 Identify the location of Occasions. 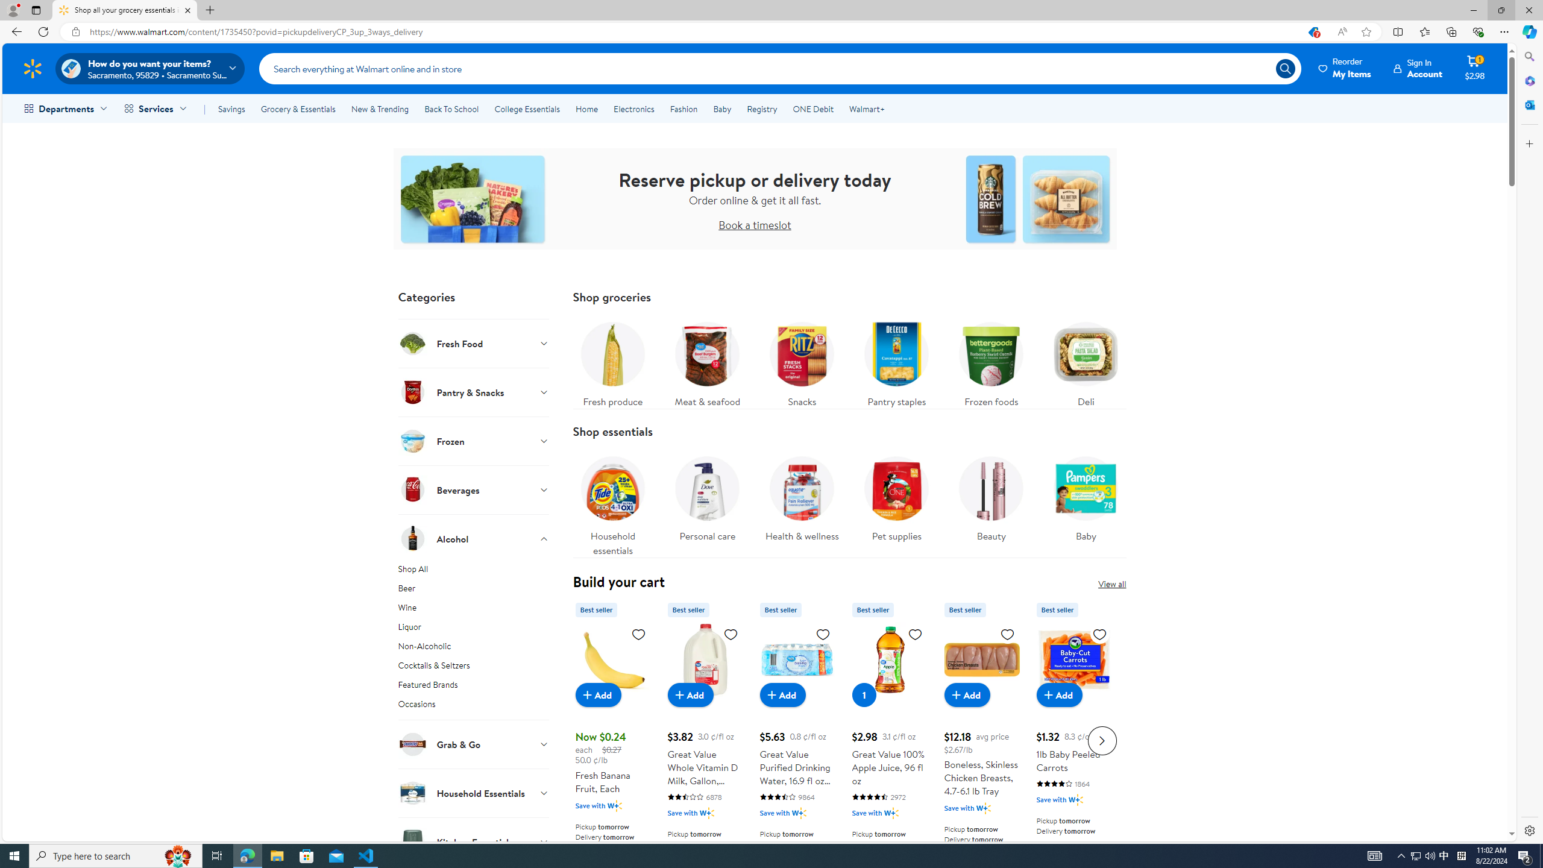
(474, 708).